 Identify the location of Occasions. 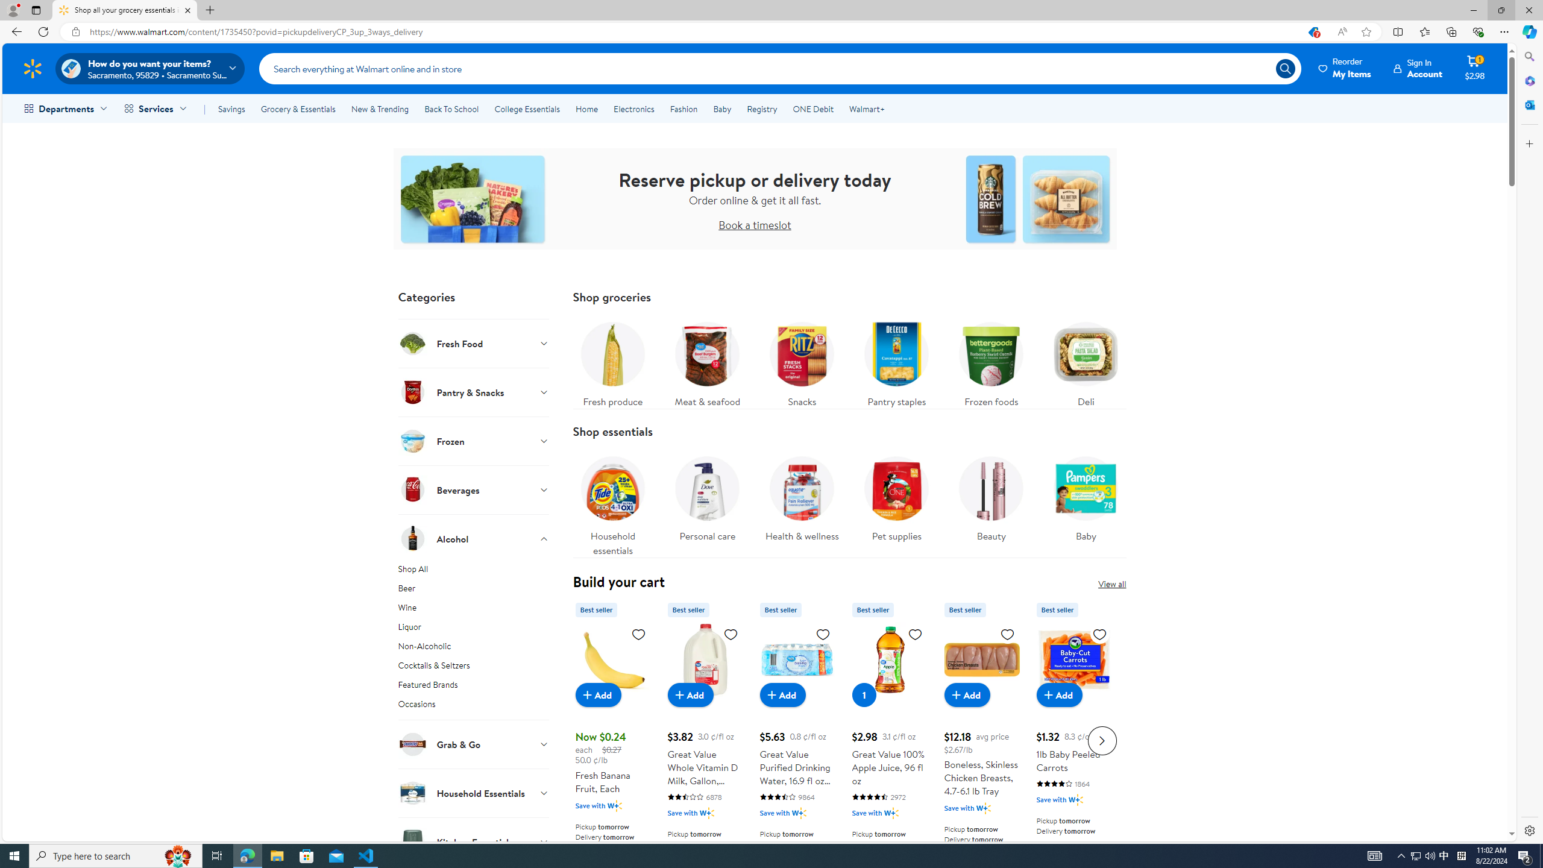
(474, 708).